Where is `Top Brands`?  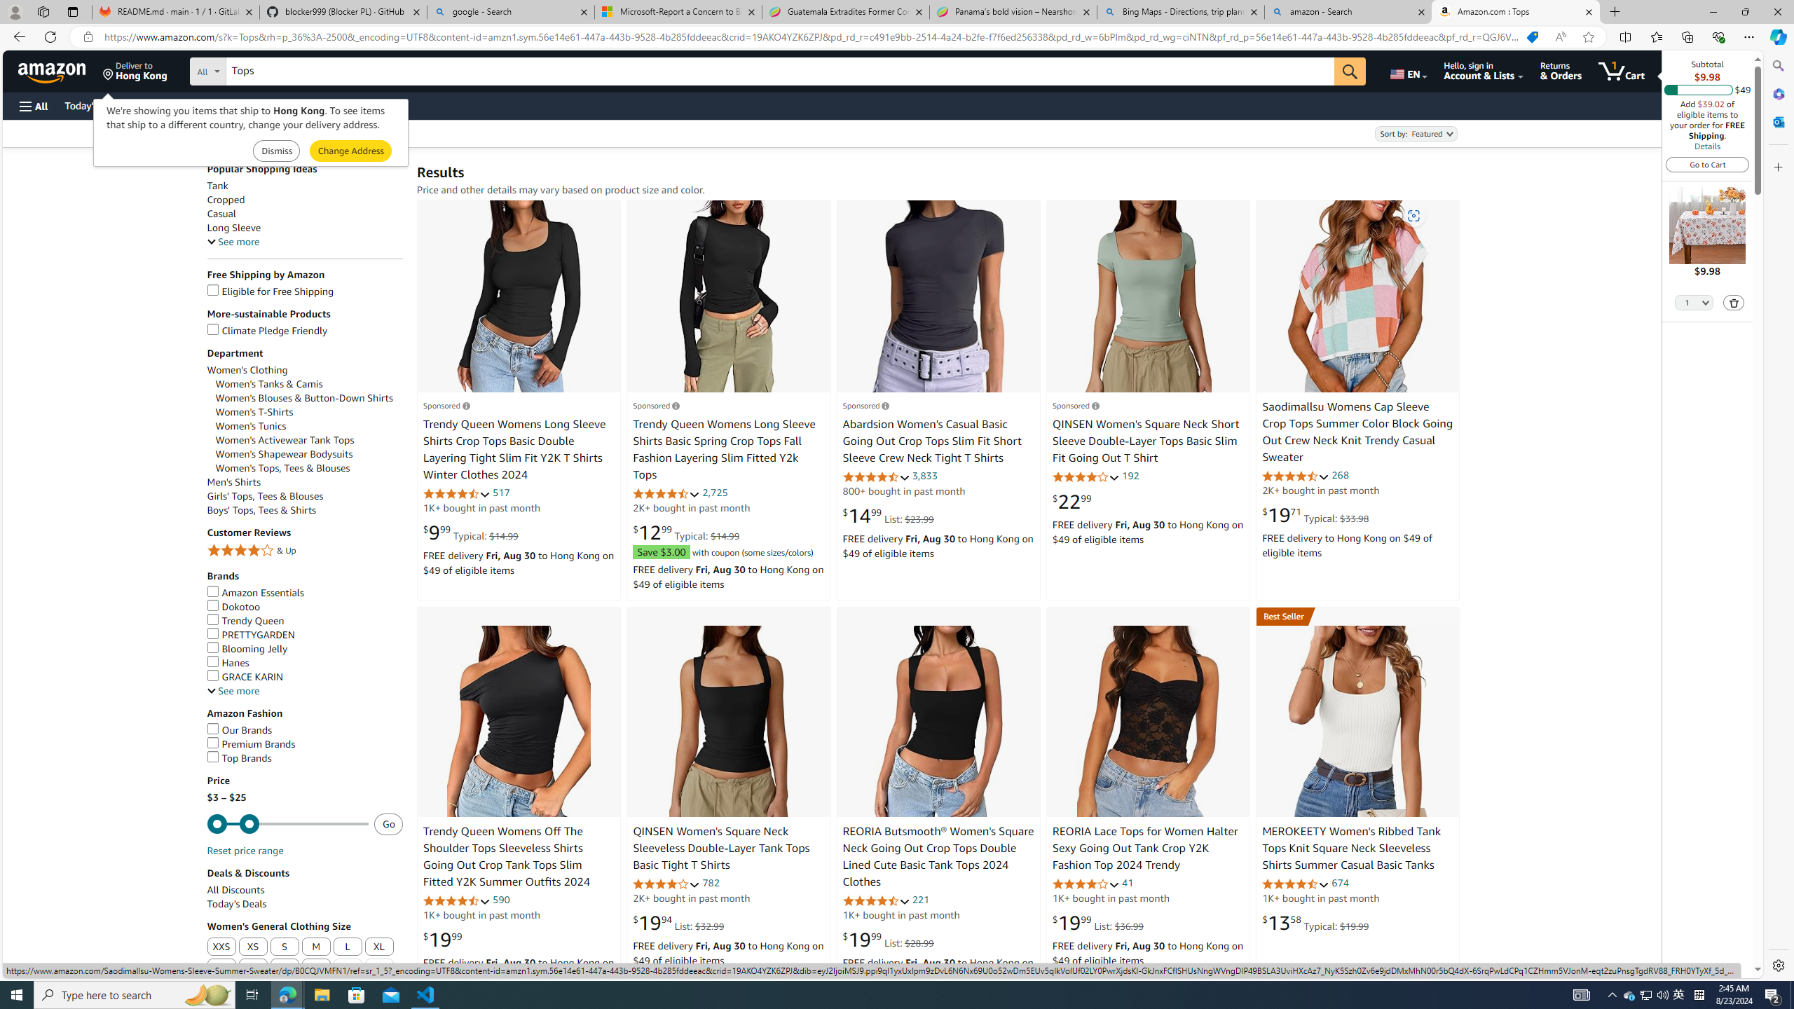 Top Brands is located at coordinates (305, 758).